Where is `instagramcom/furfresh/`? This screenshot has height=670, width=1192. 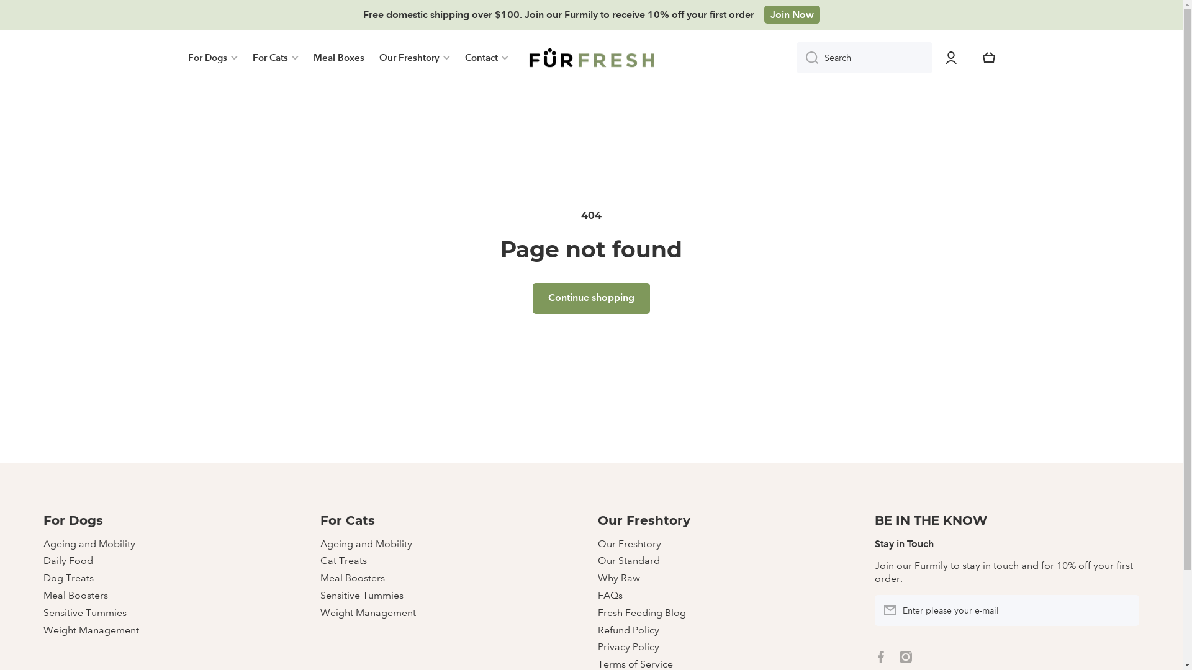 instagramcom/furfresh/ is located at coordinates (906, 657).